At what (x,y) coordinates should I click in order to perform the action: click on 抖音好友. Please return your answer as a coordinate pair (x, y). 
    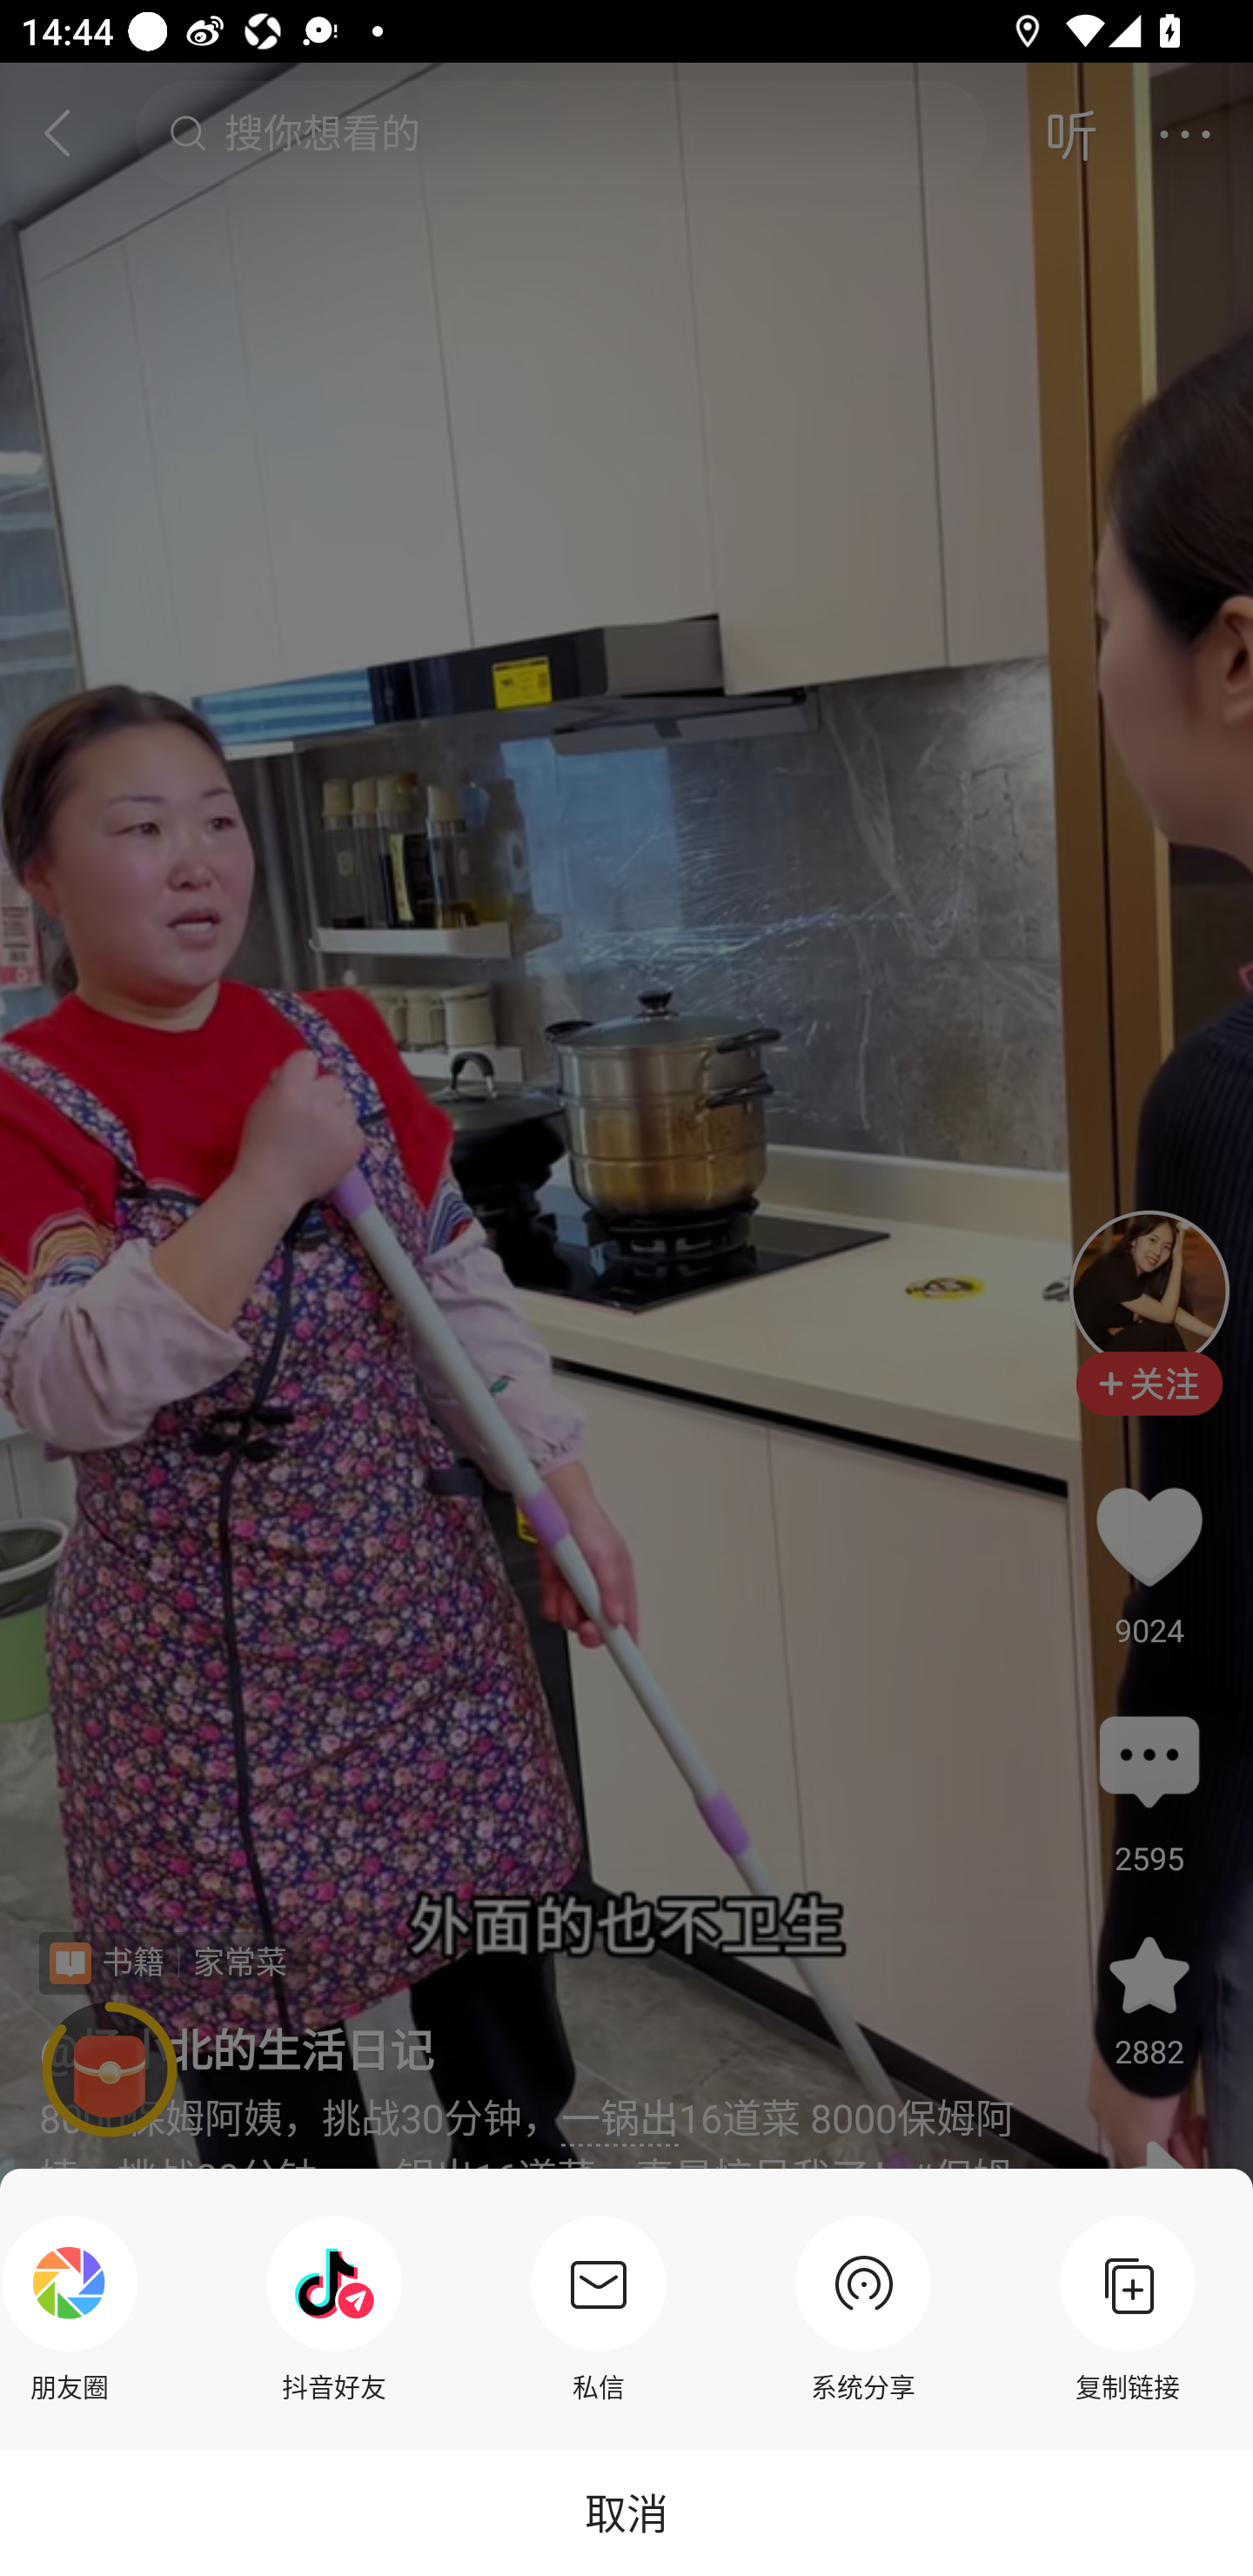
    Looking at the image, I should click on (334, 2309).